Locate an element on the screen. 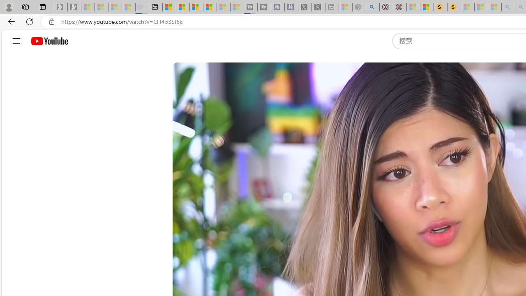 This screenshot has height=296, width=526. Streaming Coverage | T3 - Sleeping is located at coordinates (250, 7).